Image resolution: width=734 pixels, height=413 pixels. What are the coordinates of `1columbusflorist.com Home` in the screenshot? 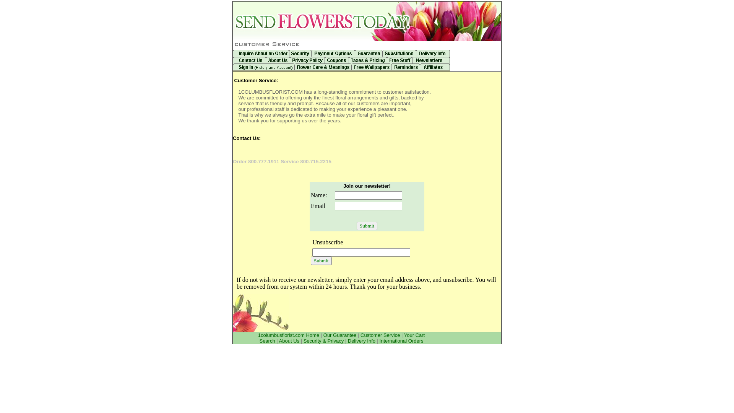 It's located at (289, 335).